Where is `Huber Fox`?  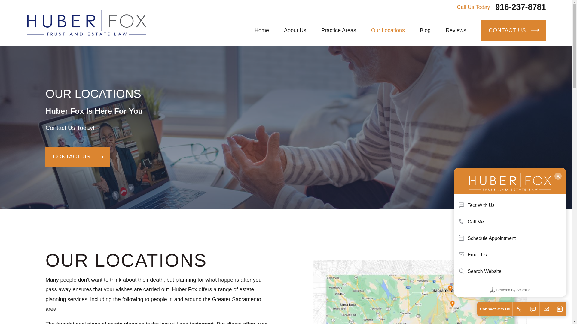
Huber Fox is located at coordinates (86, 23).